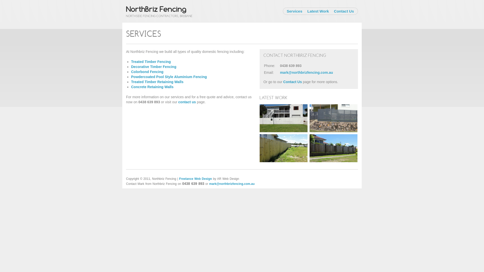  I want to click on mark@northbrizfencing.com.au, so click(232, 184).